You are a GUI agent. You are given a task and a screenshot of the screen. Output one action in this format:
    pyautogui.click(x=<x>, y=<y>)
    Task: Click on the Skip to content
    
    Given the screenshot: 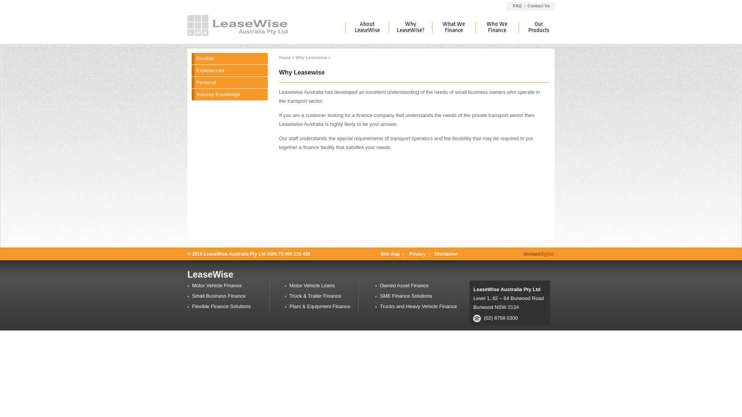 What is the action you would take?
    pyautogui.click(x=0, y=0)
    